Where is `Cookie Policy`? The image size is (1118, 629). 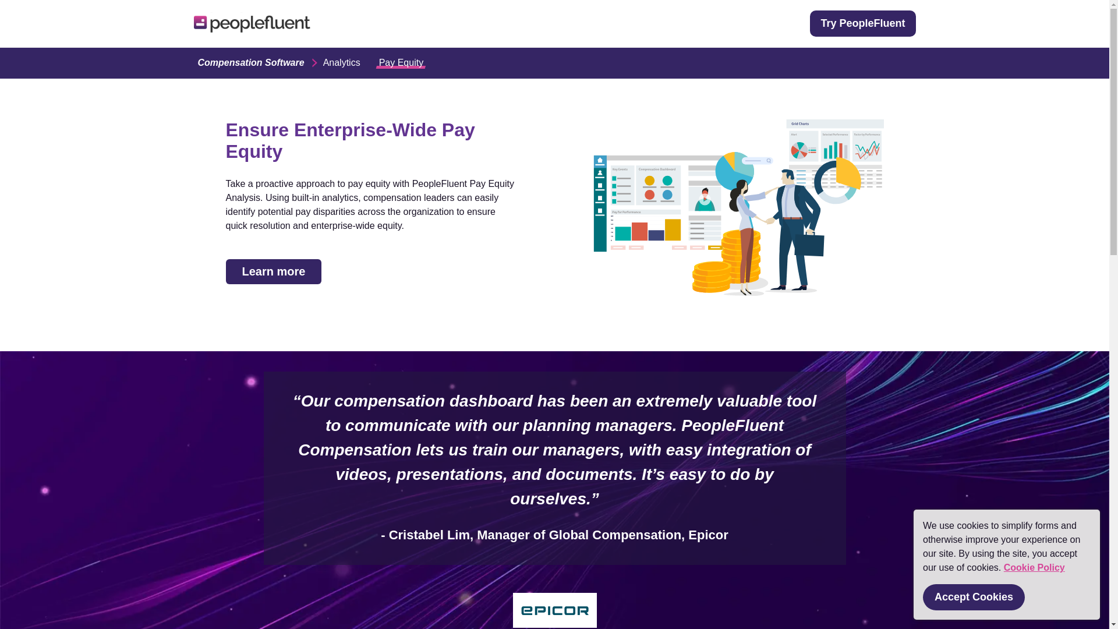
Cookie Policy is located at coordinates (1034, 567).